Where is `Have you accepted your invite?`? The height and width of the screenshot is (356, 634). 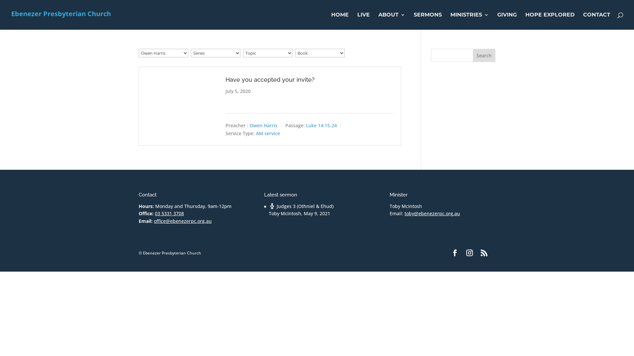 Have you accepted your invite? is located at coordinates (270, 80).